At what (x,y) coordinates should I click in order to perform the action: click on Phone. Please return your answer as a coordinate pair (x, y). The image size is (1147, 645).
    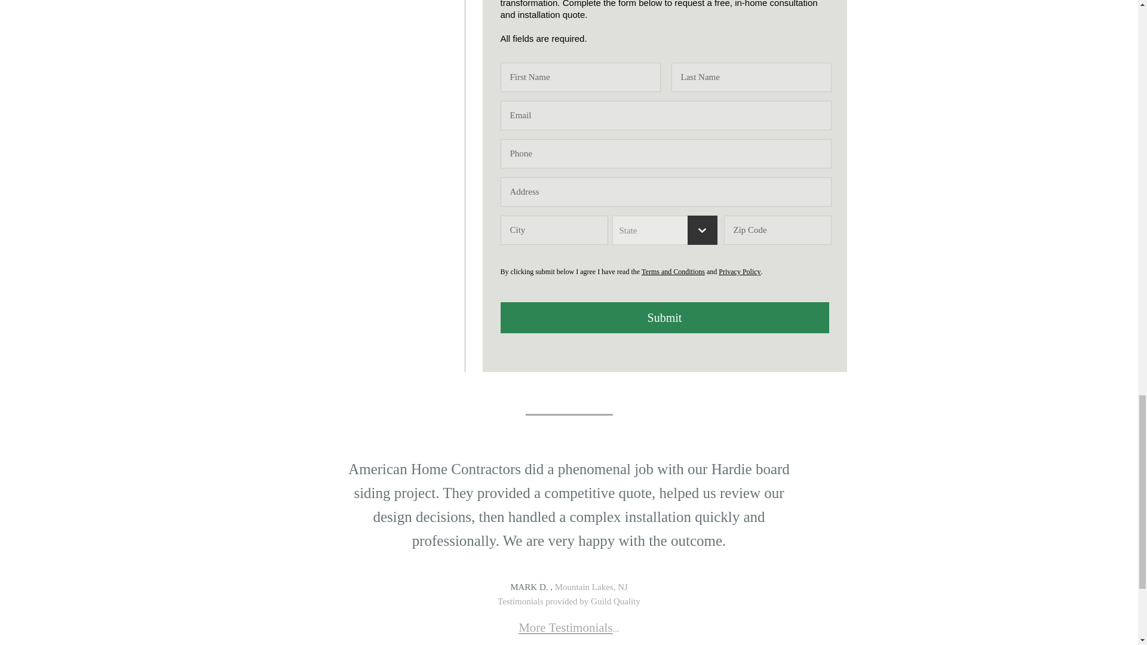
    Looking at the image, I should click on (665, 153).